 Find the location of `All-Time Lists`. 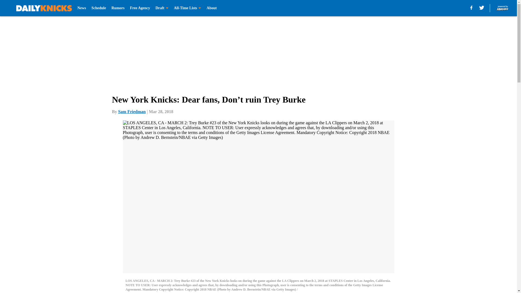

All-Time Lists is located at coordinates (188, 8).